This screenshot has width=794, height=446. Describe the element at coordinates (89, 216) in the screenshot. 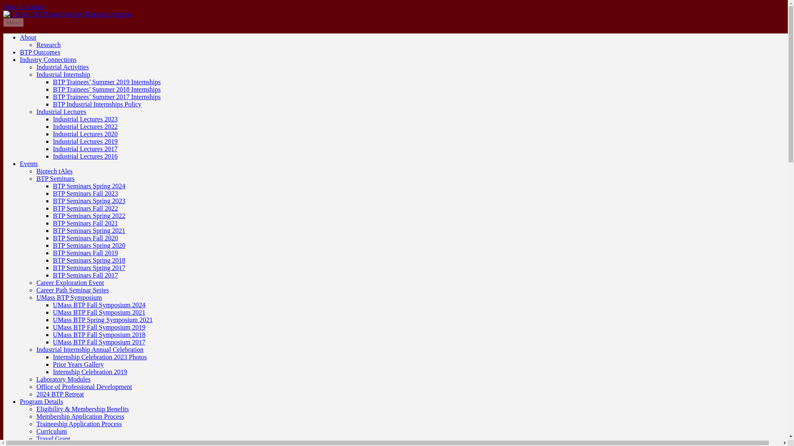

I see `BTP Seminars Spring 2022` at that location.